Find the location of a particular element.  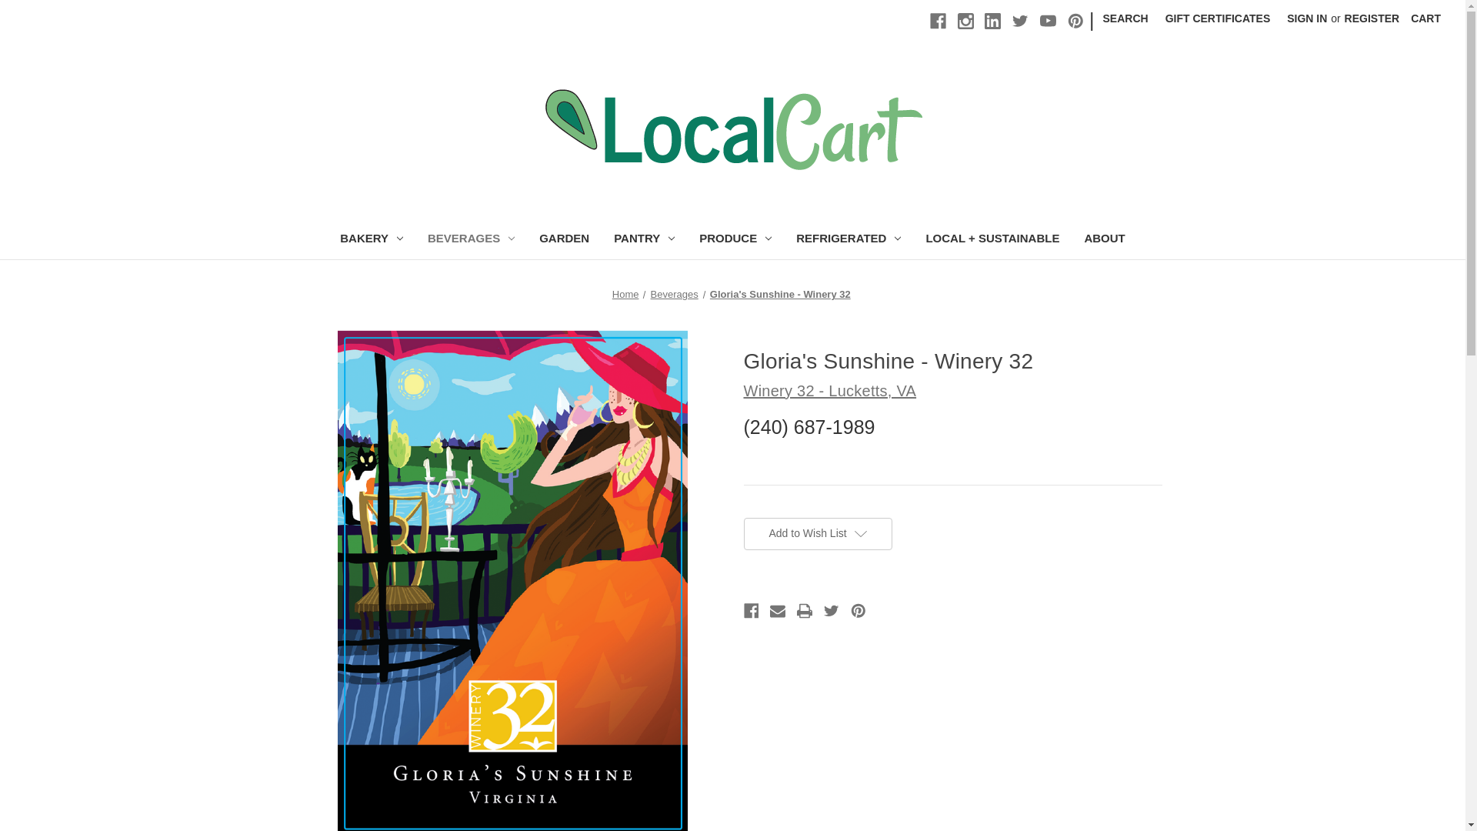

Linkedin is located at coordinates (992, 21).